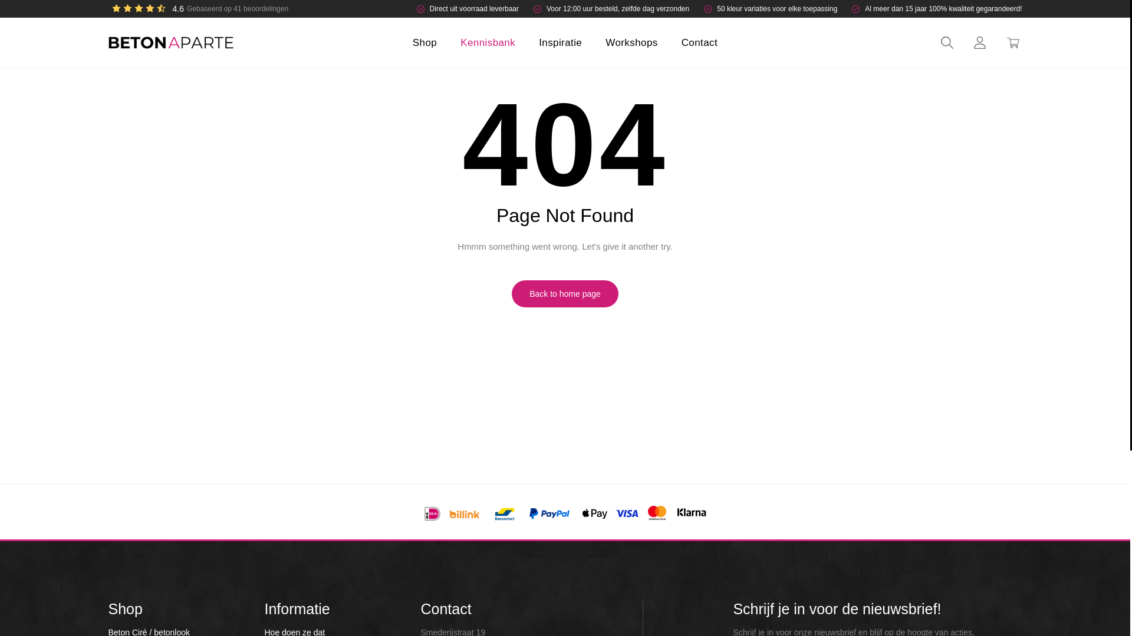  I want to click on Workshops, so click(631, 42).